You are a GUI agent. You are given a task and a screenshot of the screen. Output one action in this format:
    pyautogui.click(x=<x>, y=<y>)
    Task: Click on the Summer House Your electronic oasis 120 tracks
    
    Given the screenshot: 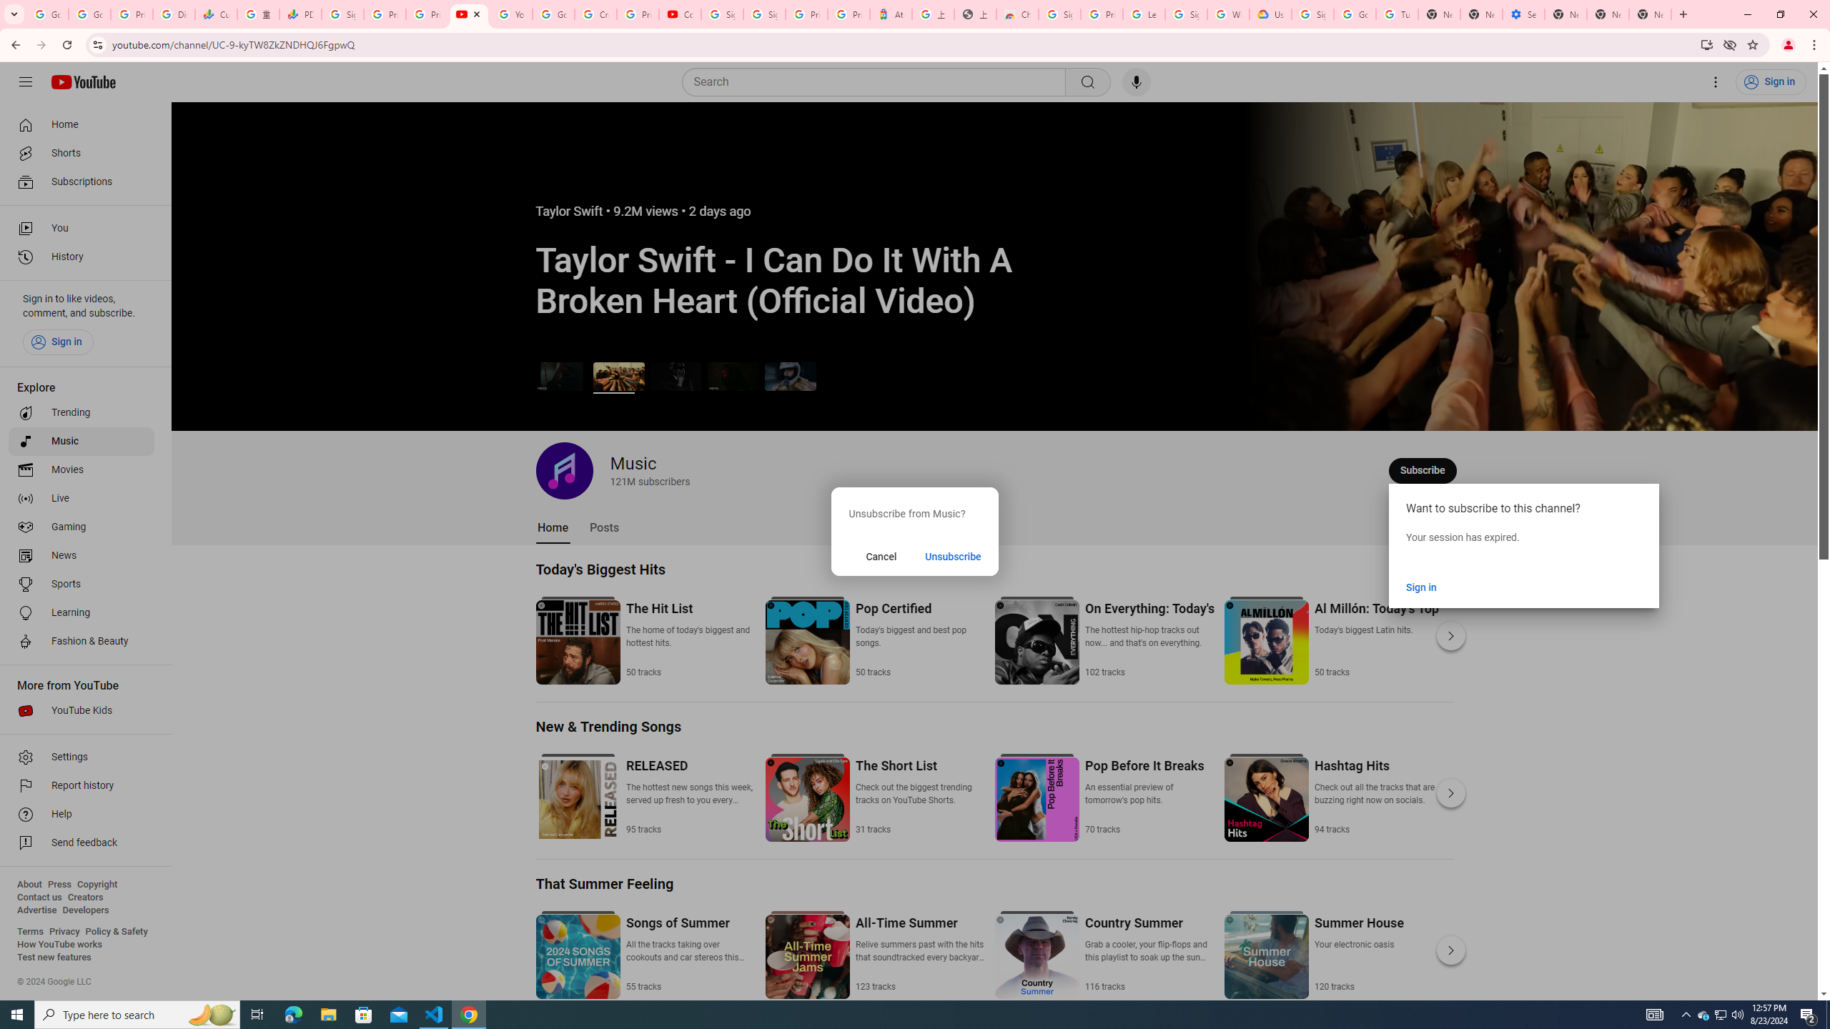 What is the action you would take?
    pyautogui.click(x=1358, y=953)
    